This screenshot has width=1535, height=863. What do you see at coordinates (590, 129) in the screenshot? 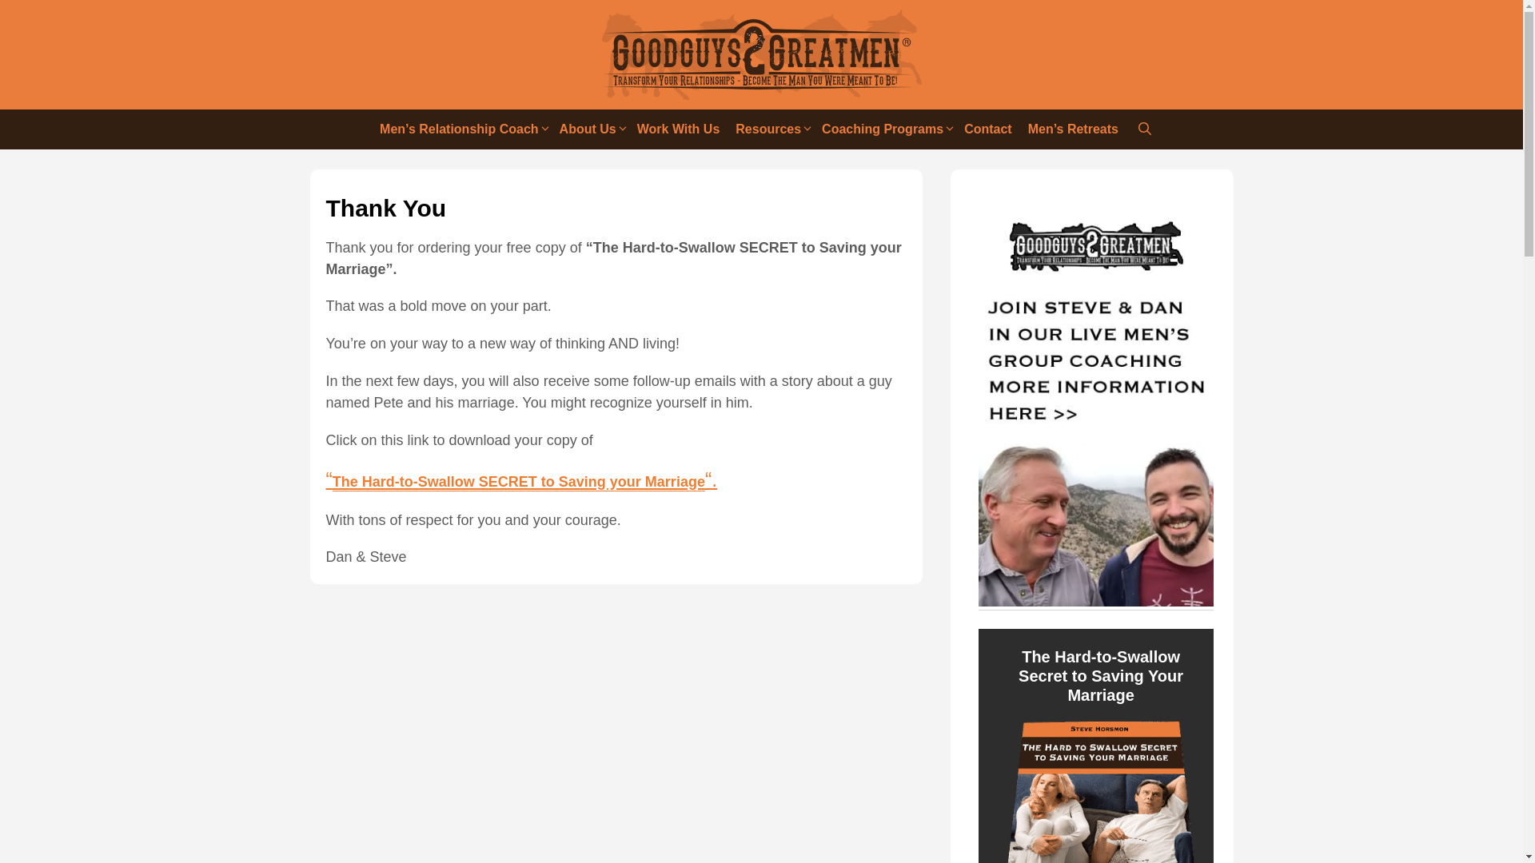
I see `About Us` at bounding box center [590, 129].